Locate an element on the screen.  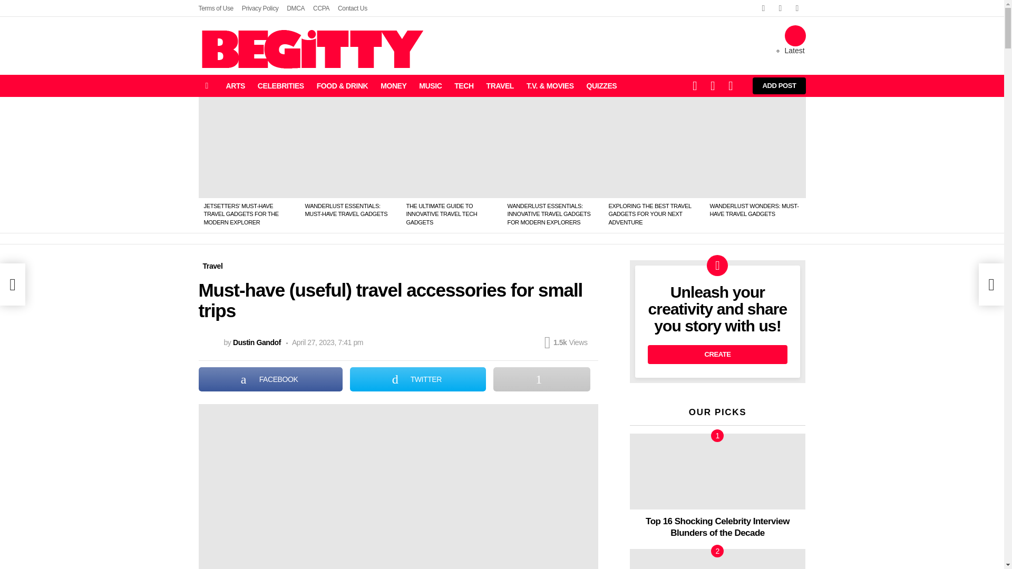
The Ultimate Guide to Innovative Travel Tech Gadgets is located at coordinates (451, 147).